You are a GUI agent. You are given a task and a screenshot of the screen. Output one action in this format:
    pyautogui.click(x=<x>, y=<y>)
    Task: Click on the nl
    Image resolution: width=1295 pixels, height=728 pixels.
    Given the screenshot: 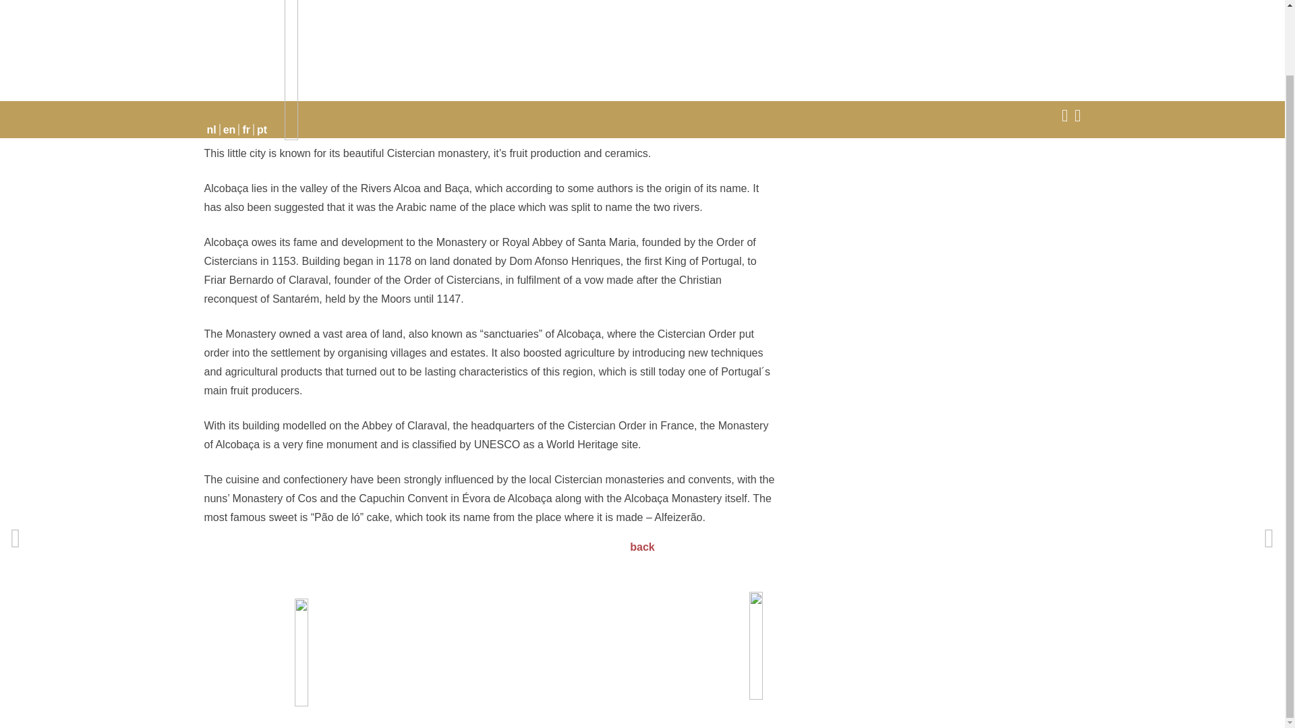 What is the action you would take?
    pyautogui.click(x=212, y=55)
    